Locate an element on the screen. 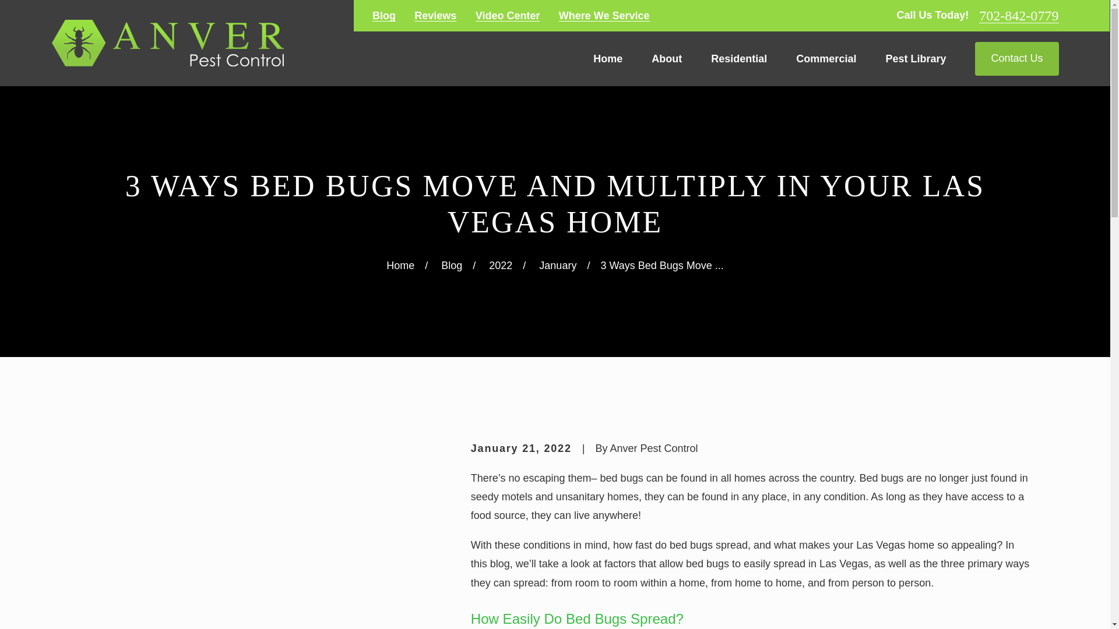 The height and width of the screenshot is (629, 1119). Go Home is located at coordinates (400, 266).